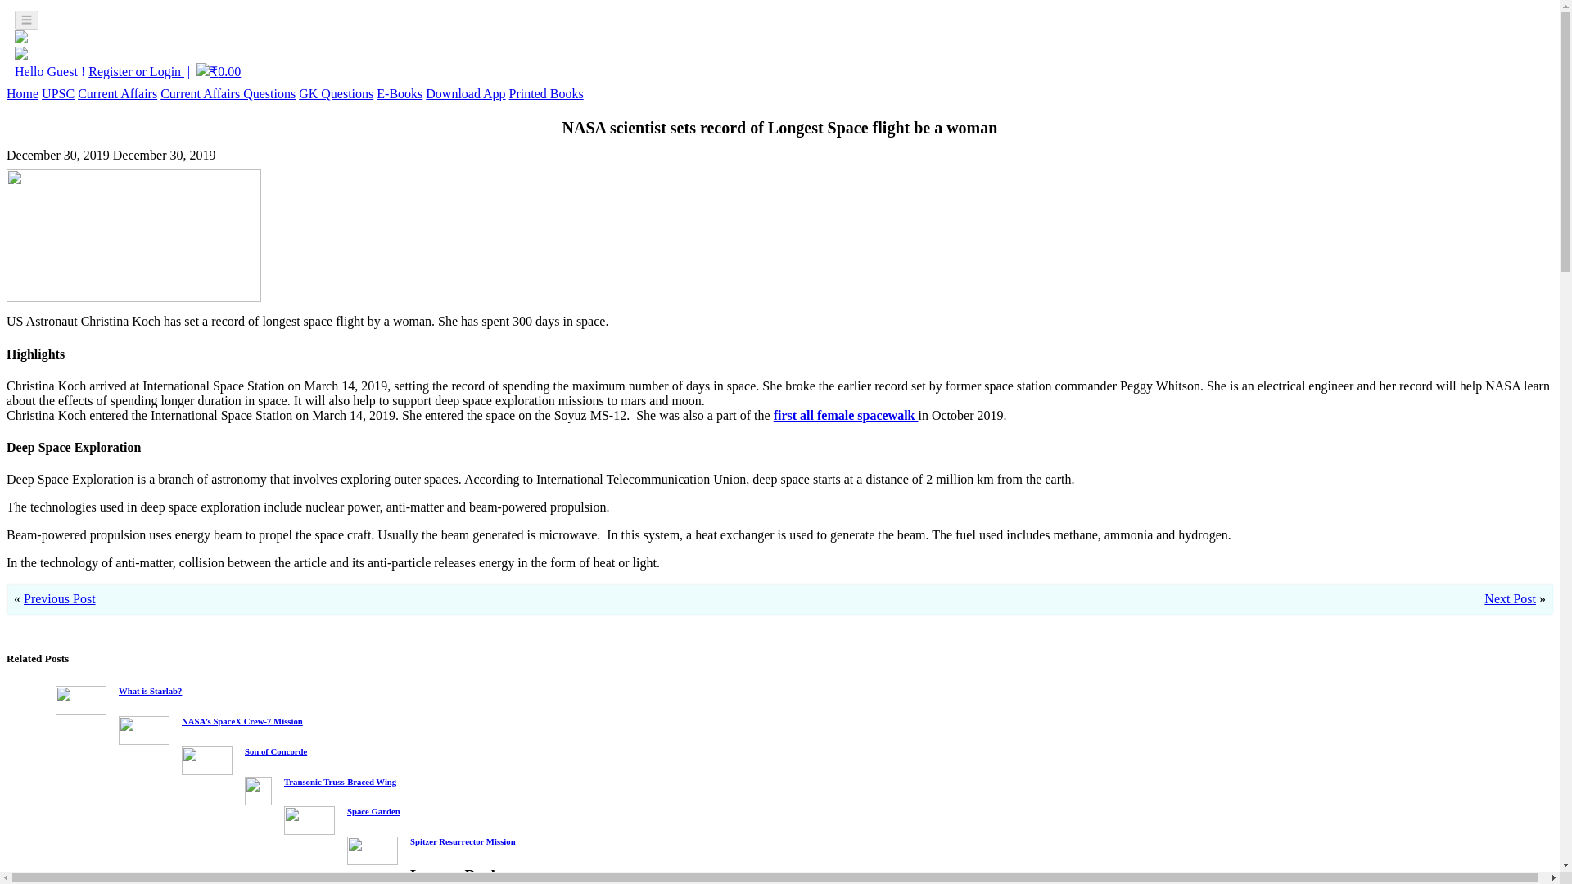  Describe the element at coordinates (400, 93) in the screenshot. I see `E-Books` at that location.